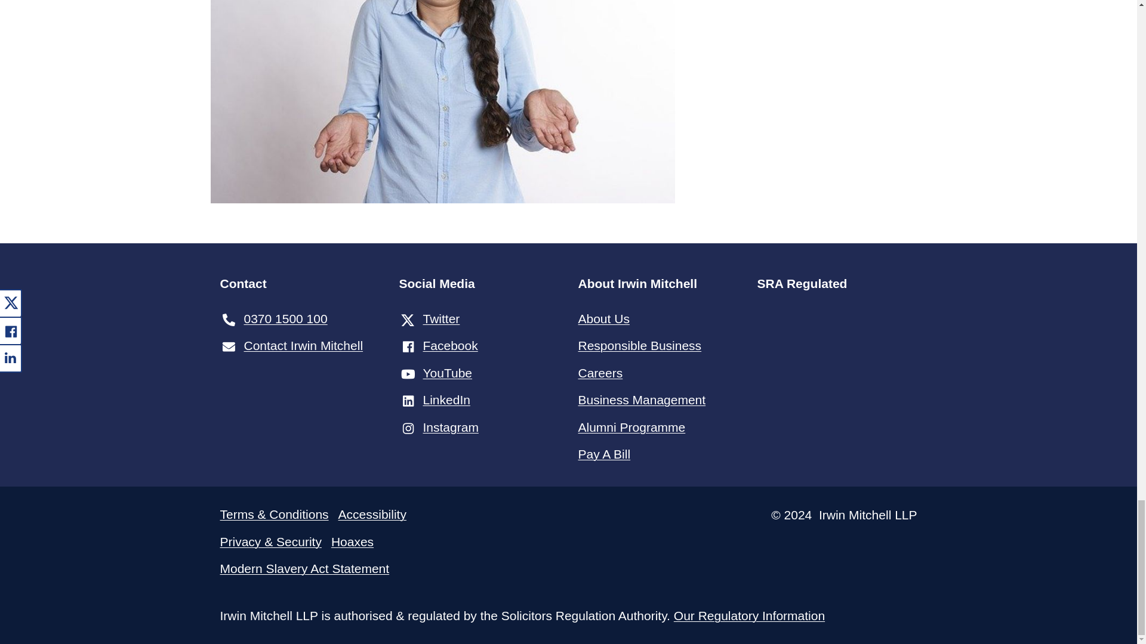 The height and width of the screenshot is (644, 1146). I want to click on Pay A Bill, so click(658, 454).